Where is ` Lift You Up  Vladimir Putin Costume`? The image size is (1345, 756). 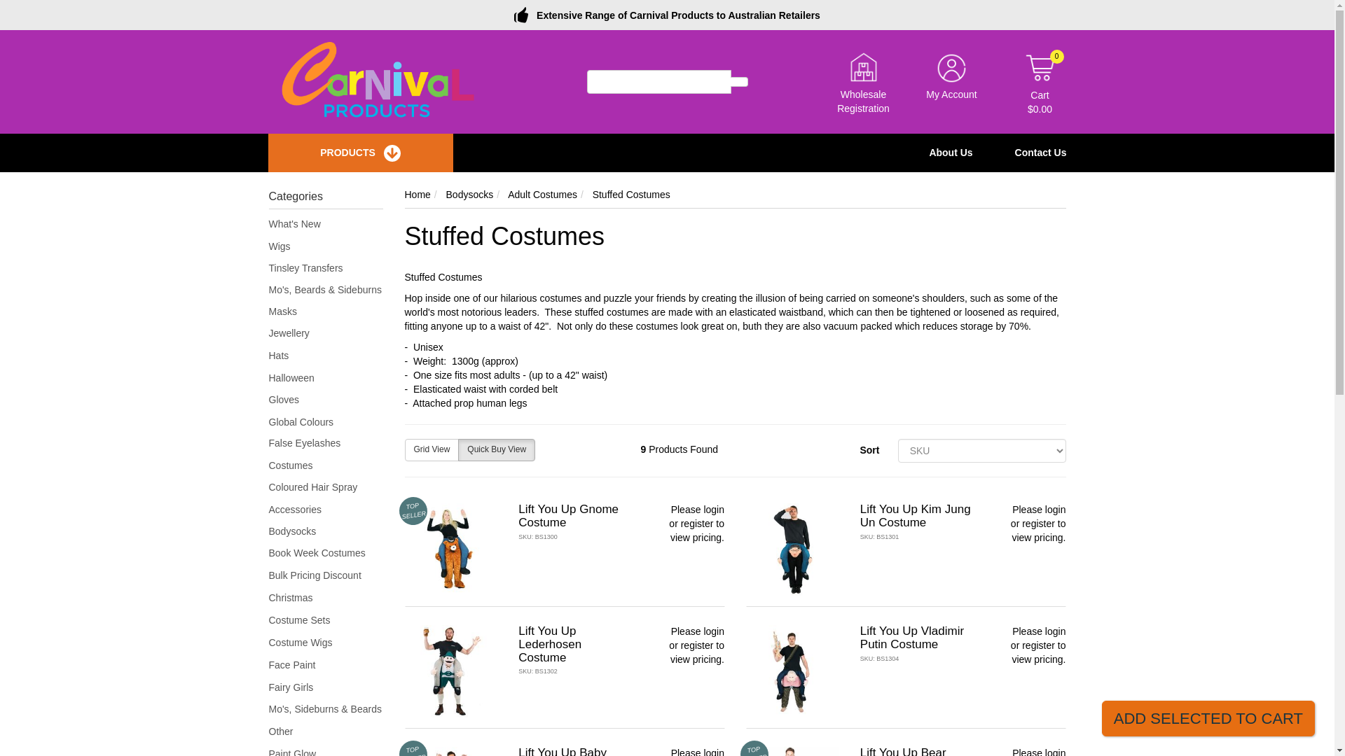  Lift You Up  Vladimir Putin Costume is located at coordinates (912, 637).